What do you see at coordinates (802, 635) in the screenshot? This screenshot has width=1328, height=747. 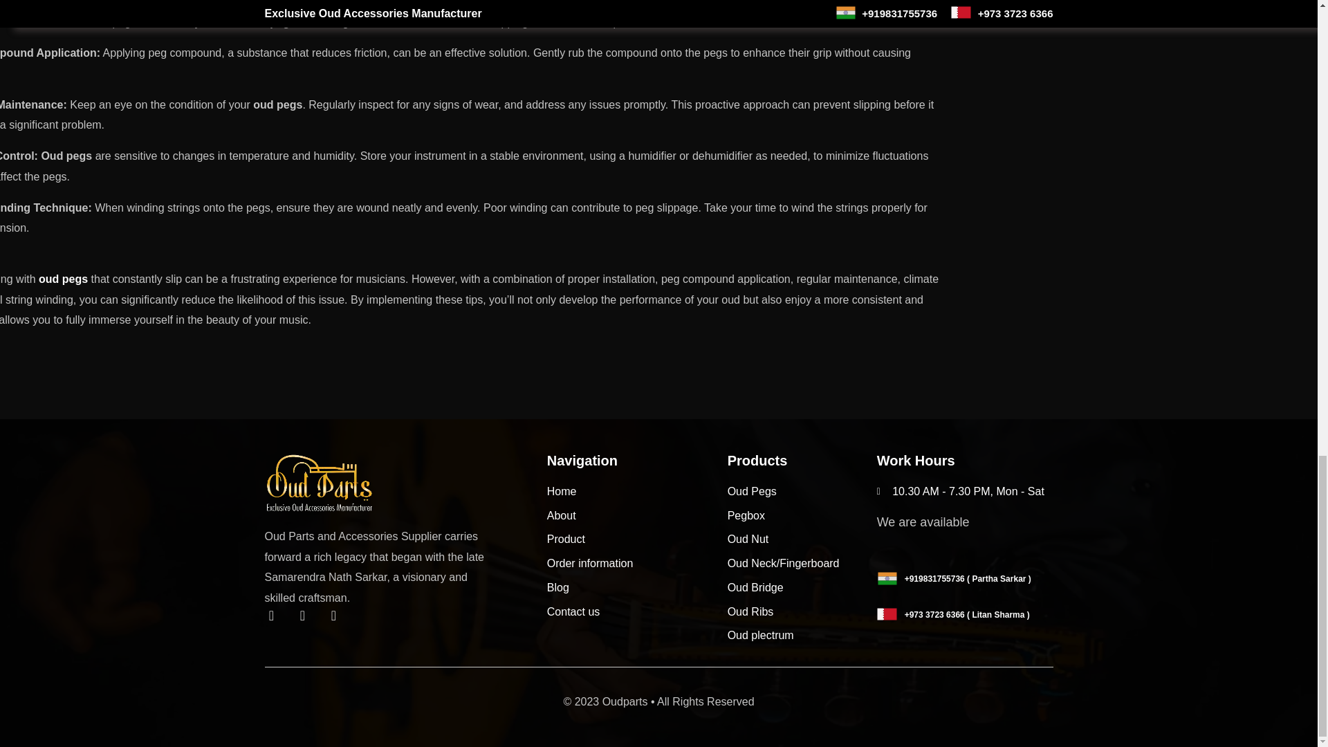 I see `Oud plectrum` at bounding box center [802, 635].